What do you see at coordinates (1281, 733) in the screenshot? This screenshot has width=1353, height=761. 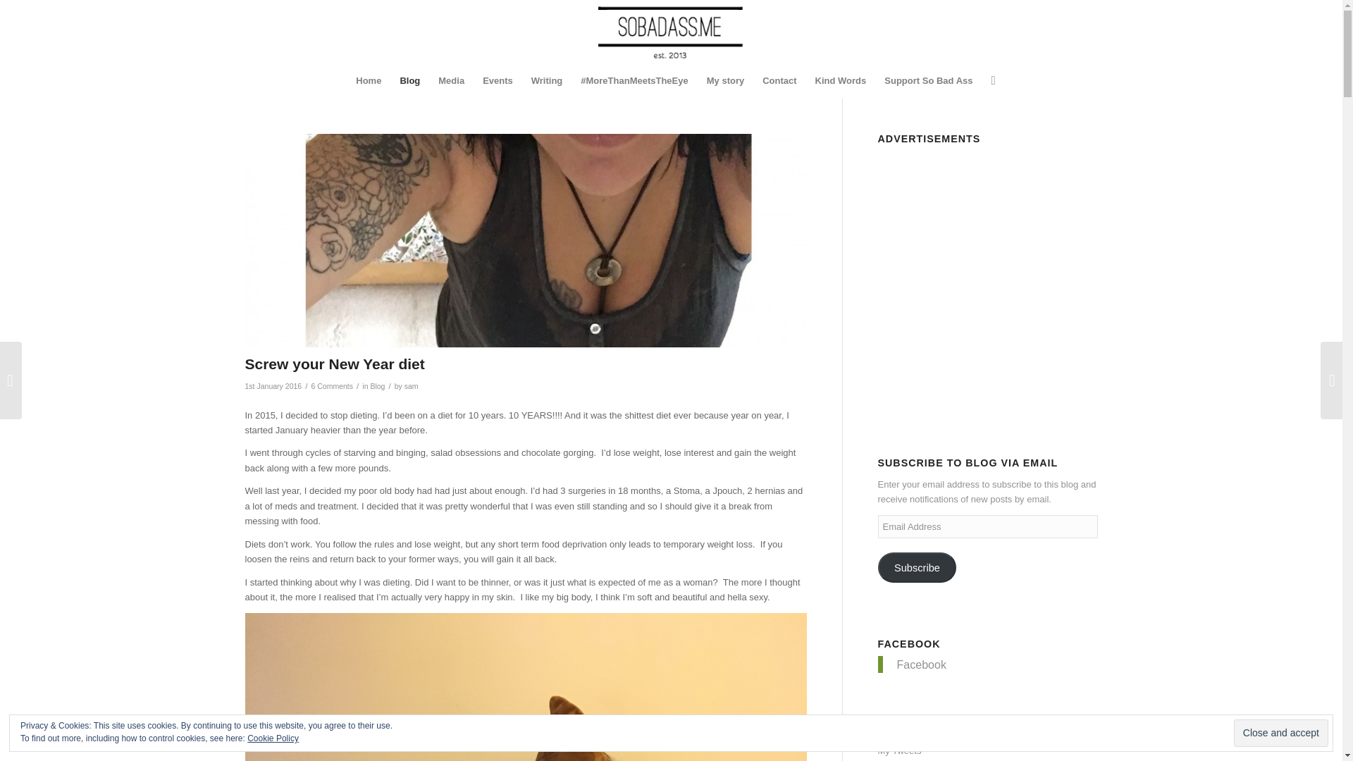 I see `Close and accept` at bounding box center [1281, 733].